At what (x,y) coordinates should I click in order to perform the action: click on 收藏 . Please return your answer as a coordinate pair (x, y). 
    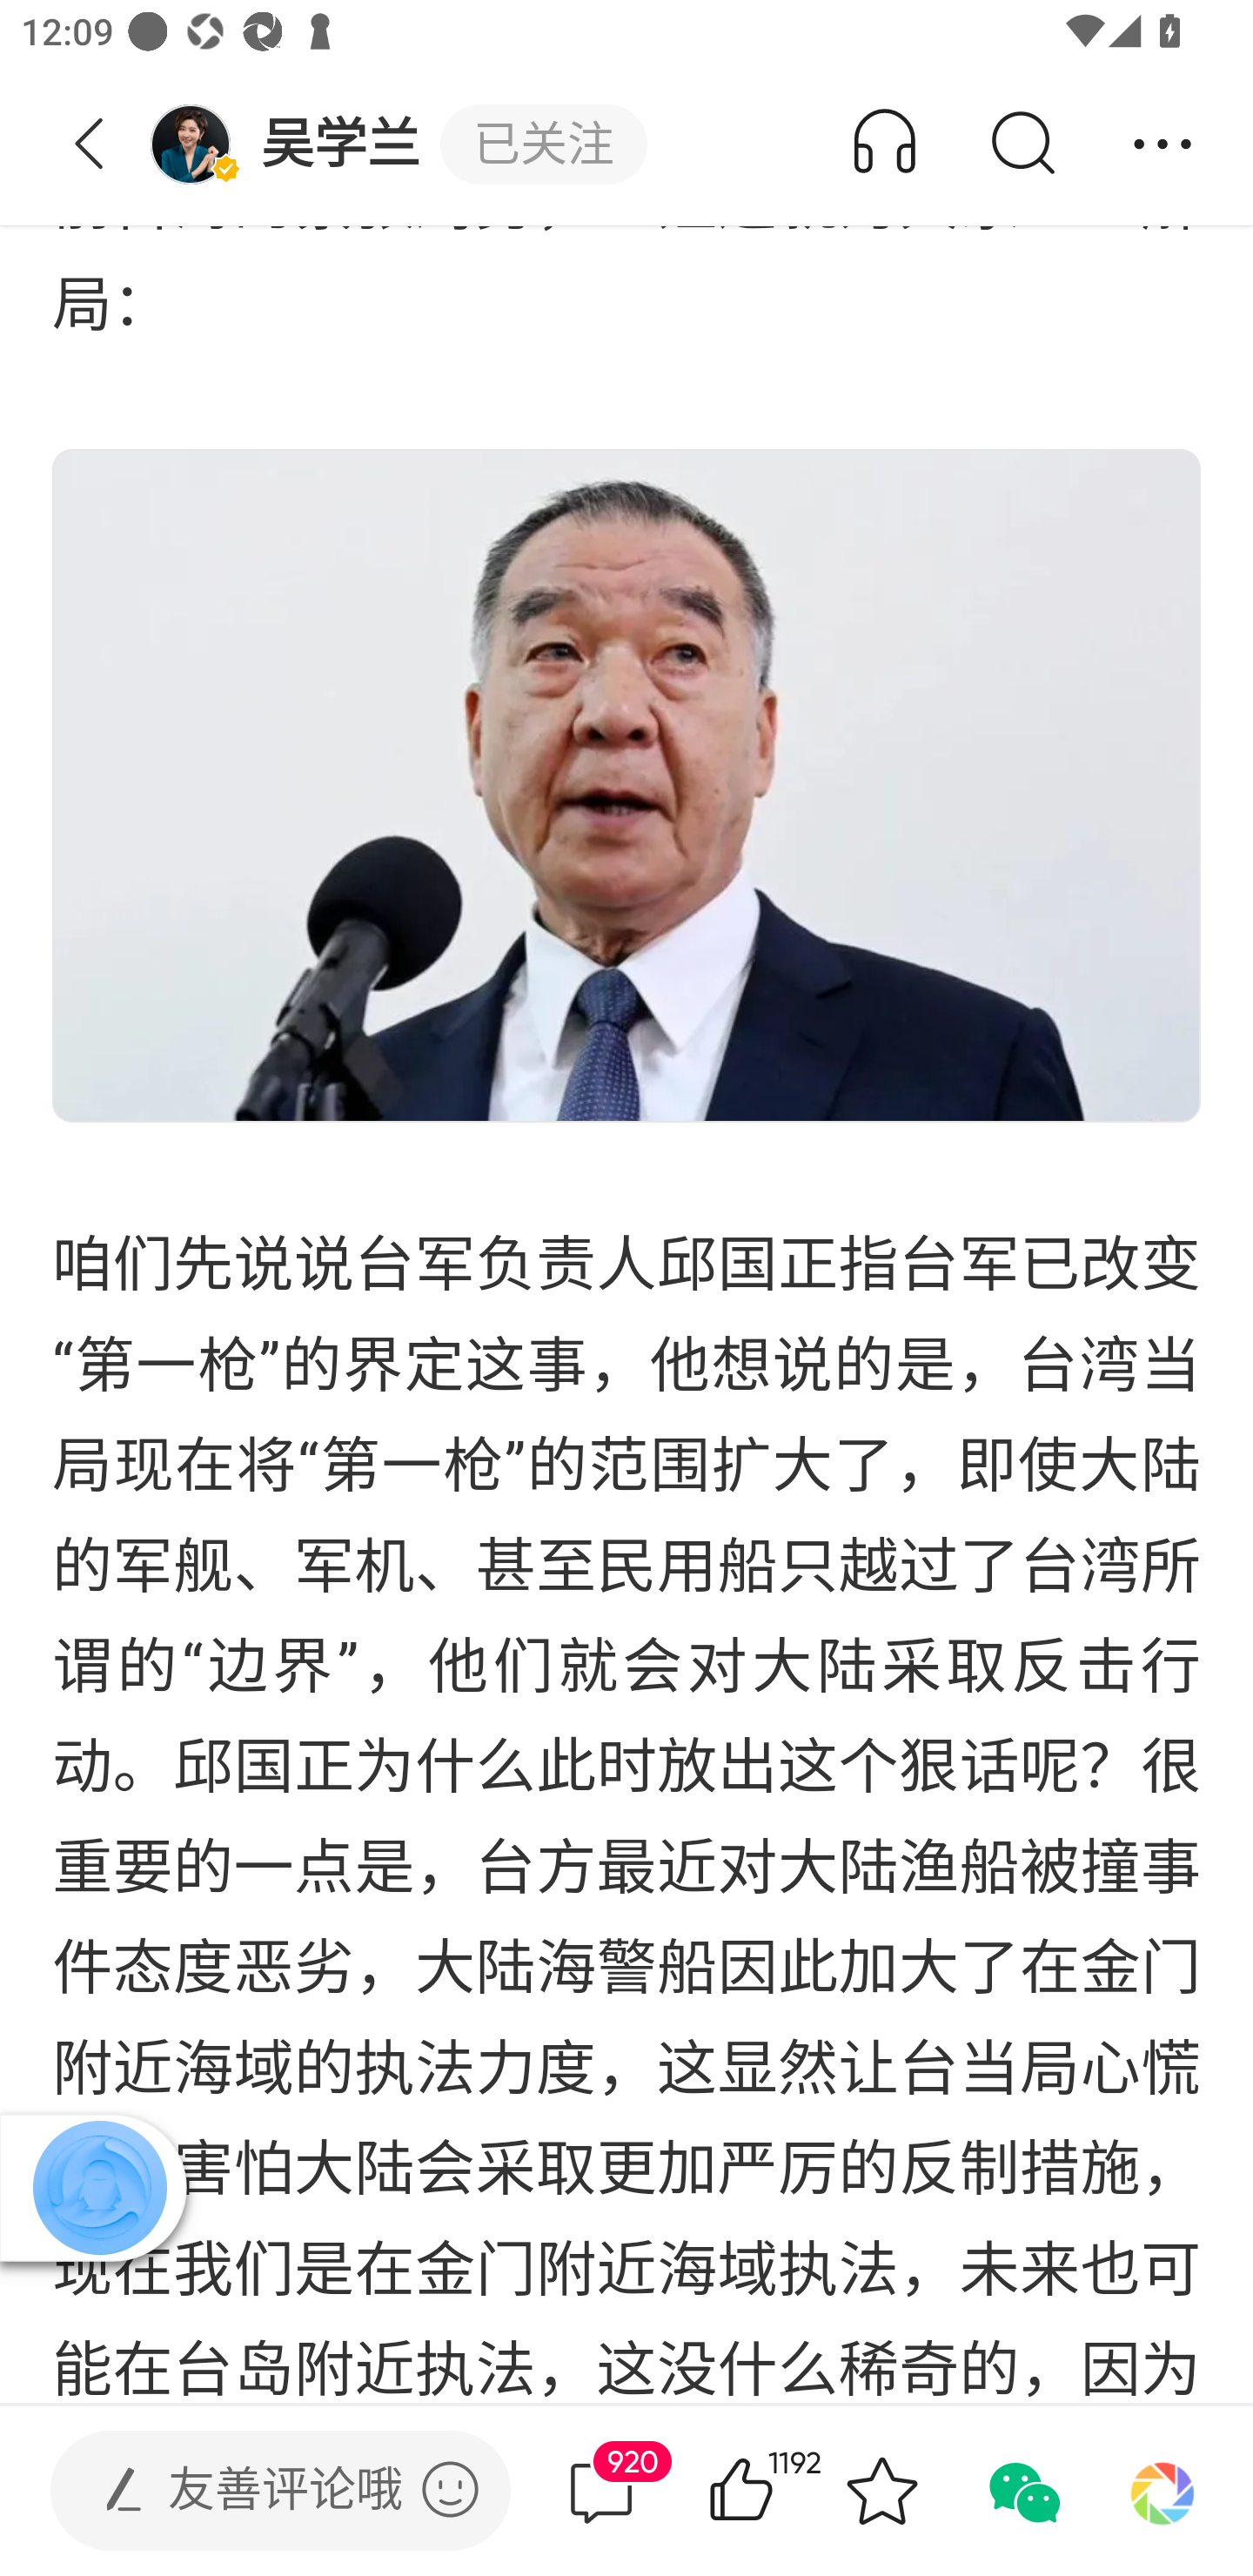
    Looking at the image, I should click on (881, 2491).